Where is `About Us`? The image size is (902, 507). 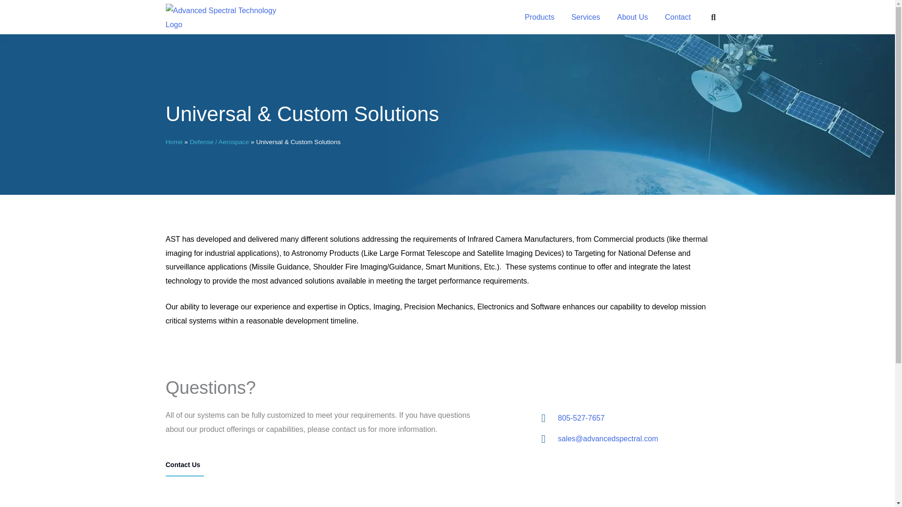 About Us is located at coordinates (632, 17).